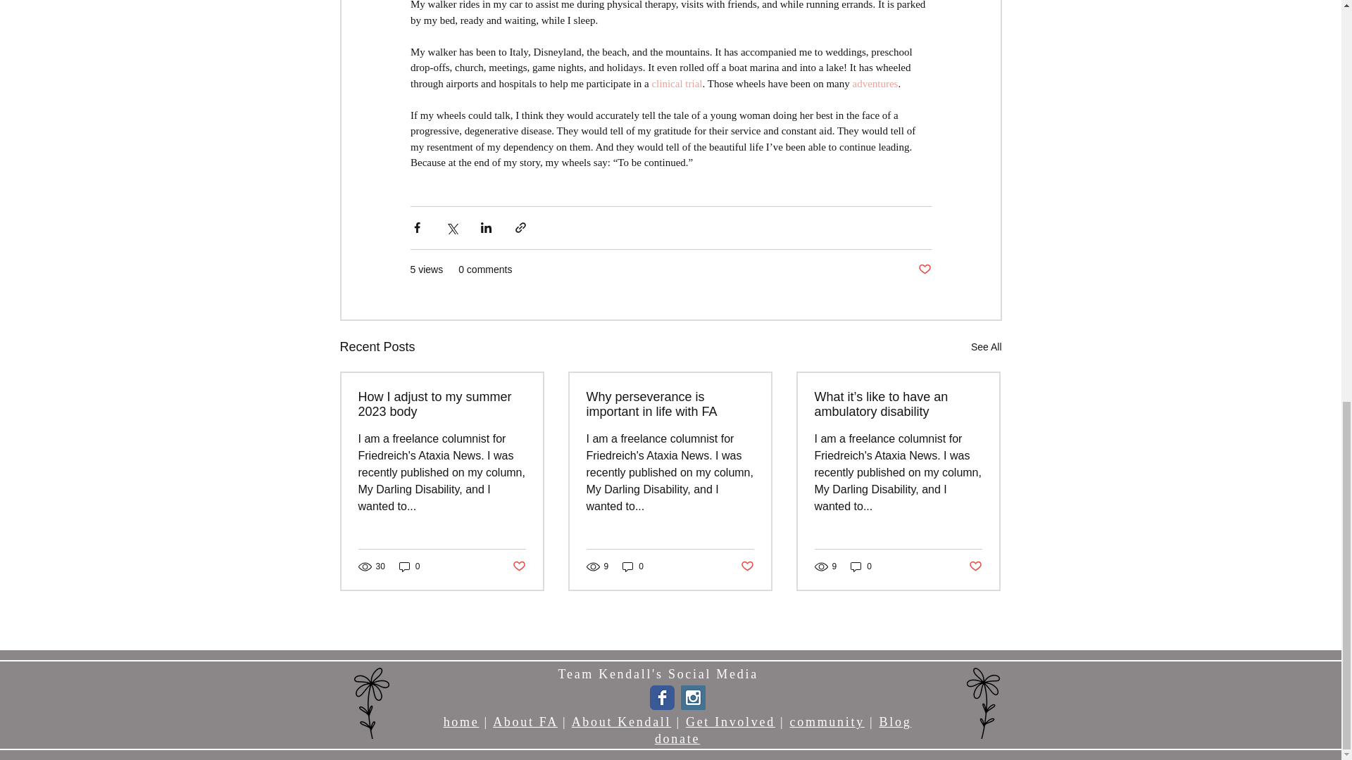  What do you see at coordinates (730, 722) in the screenshot?
I see `Get Involved` at bounding box center [730, 722].